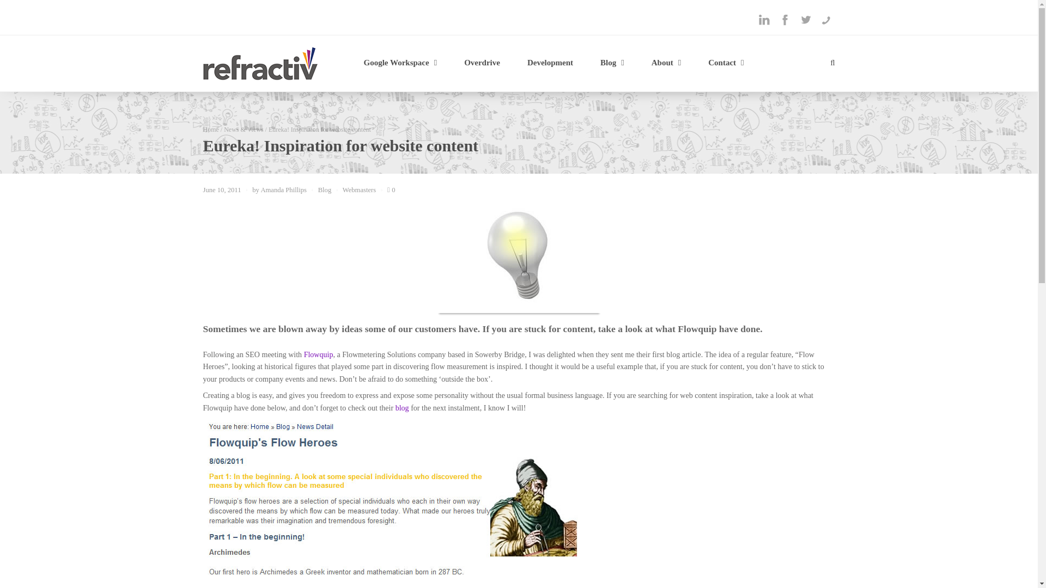 The height and width of the screenshot is (588, 1046). I want to click on Overdrive, so click(482, 63).